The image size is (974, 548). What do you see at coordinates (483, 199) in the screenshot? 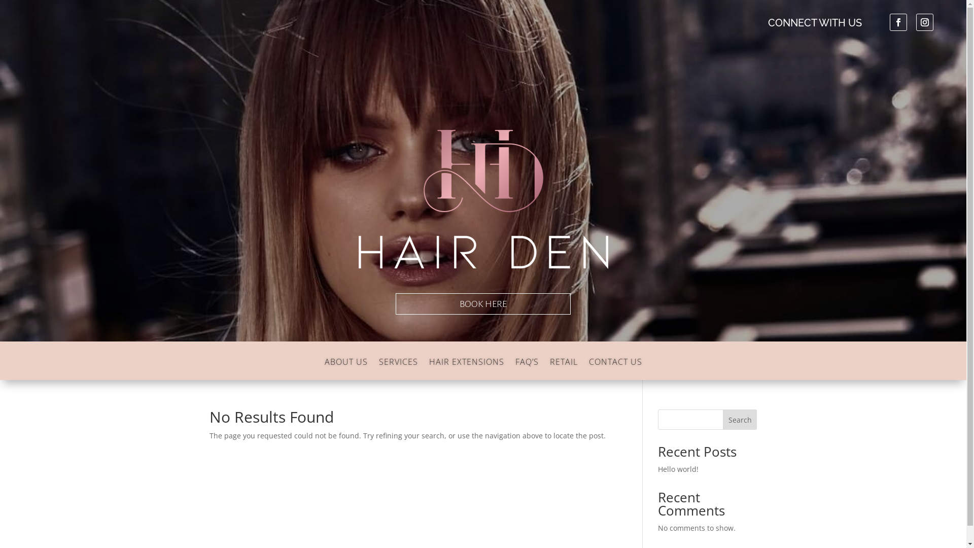
I see `Hair-Den-g0j1` at bounding box center [483, 199].